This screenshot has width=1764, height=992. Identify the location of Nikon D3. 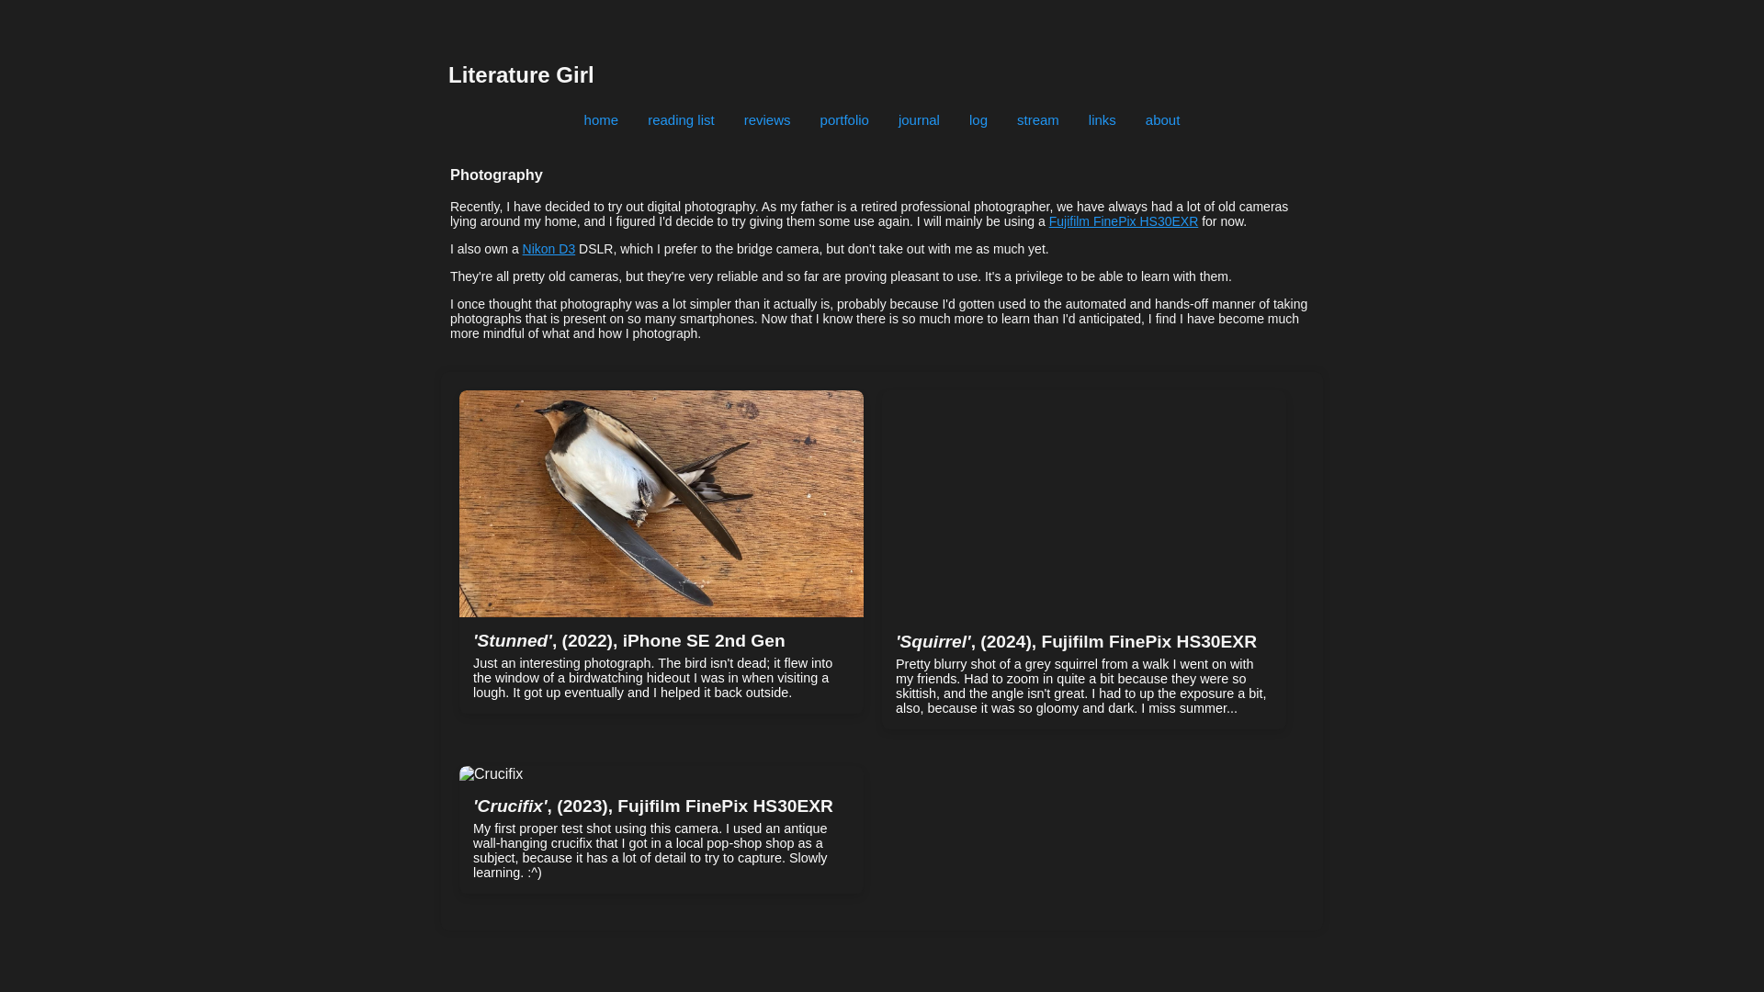
(549, 248).